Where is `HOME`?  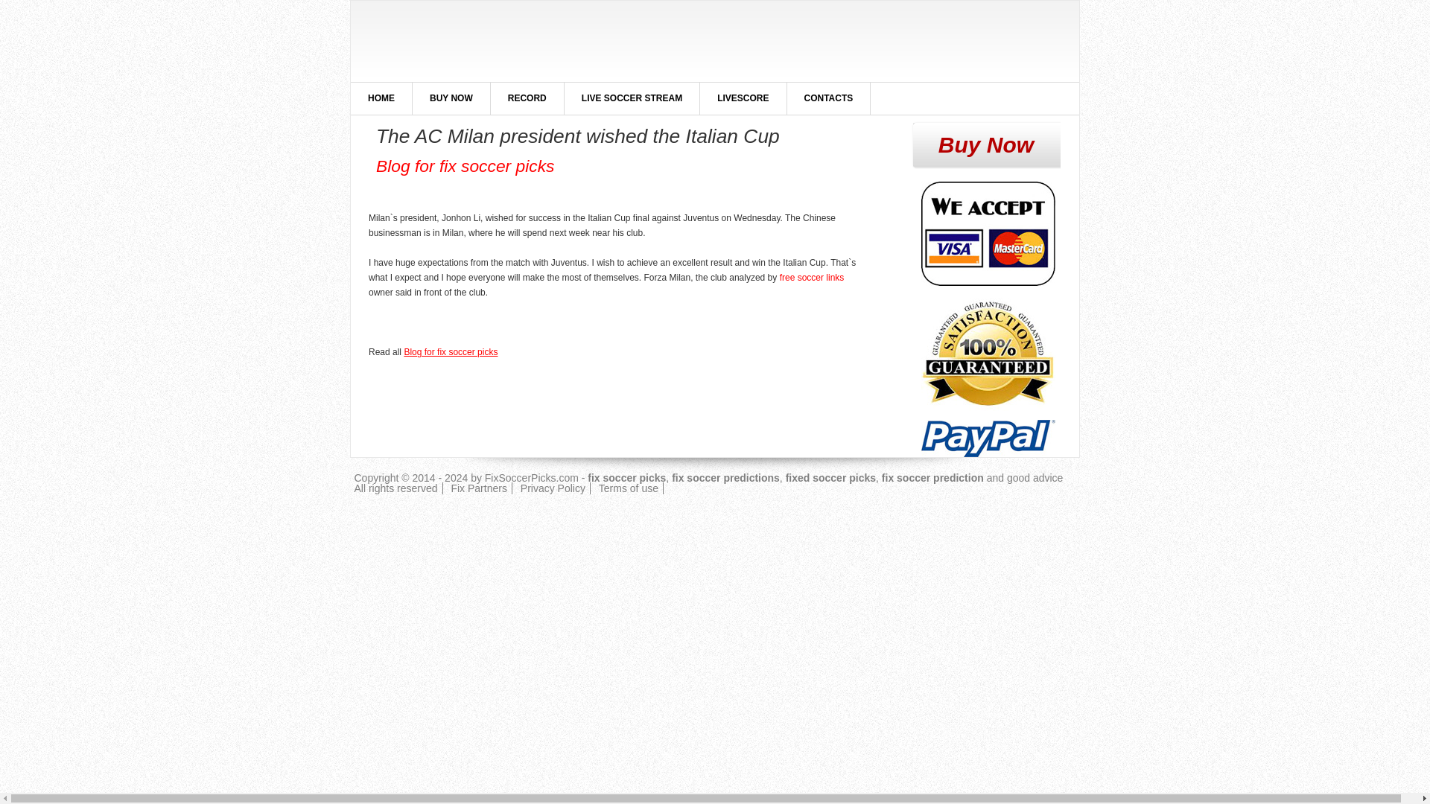
HOME is located at coordinates (381, 98).